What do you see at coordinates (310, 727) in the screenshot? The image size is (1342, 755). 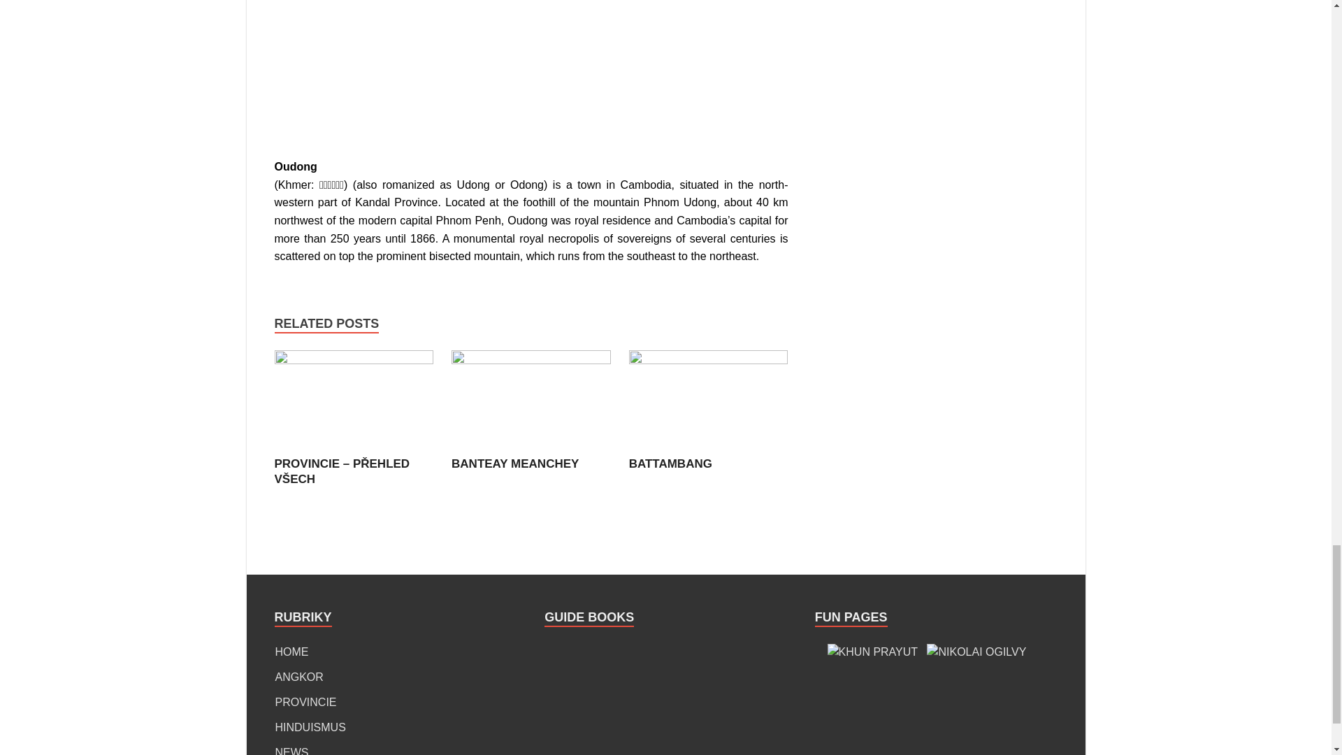 I see `HINDUISMUS` at bounding box center [310, 727].